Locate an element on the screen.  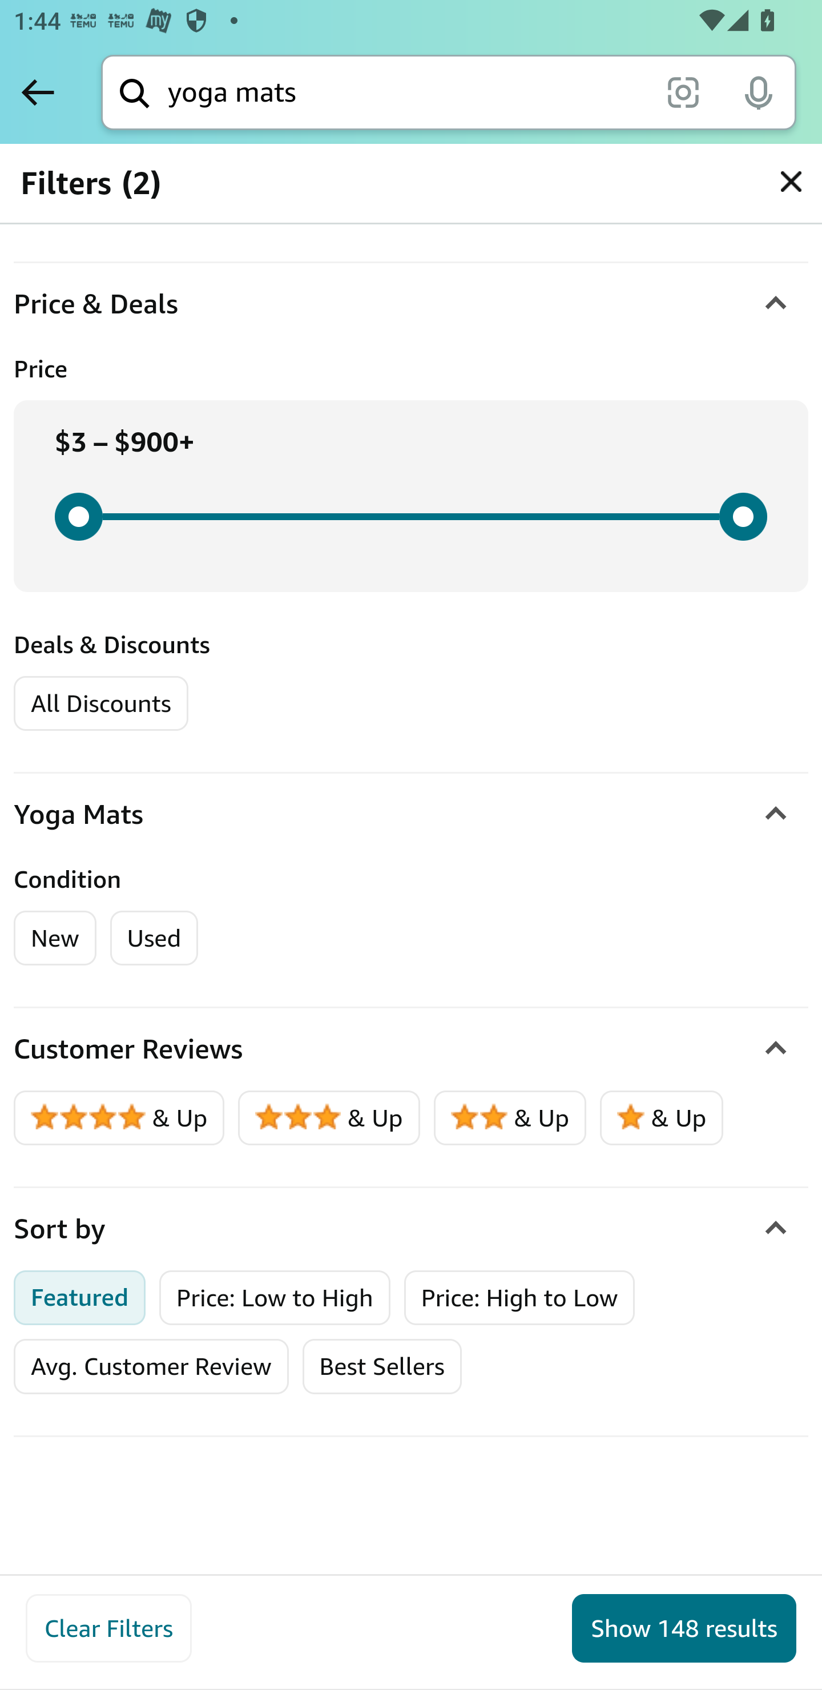
All Discounts is located at coordinates (100, 703).